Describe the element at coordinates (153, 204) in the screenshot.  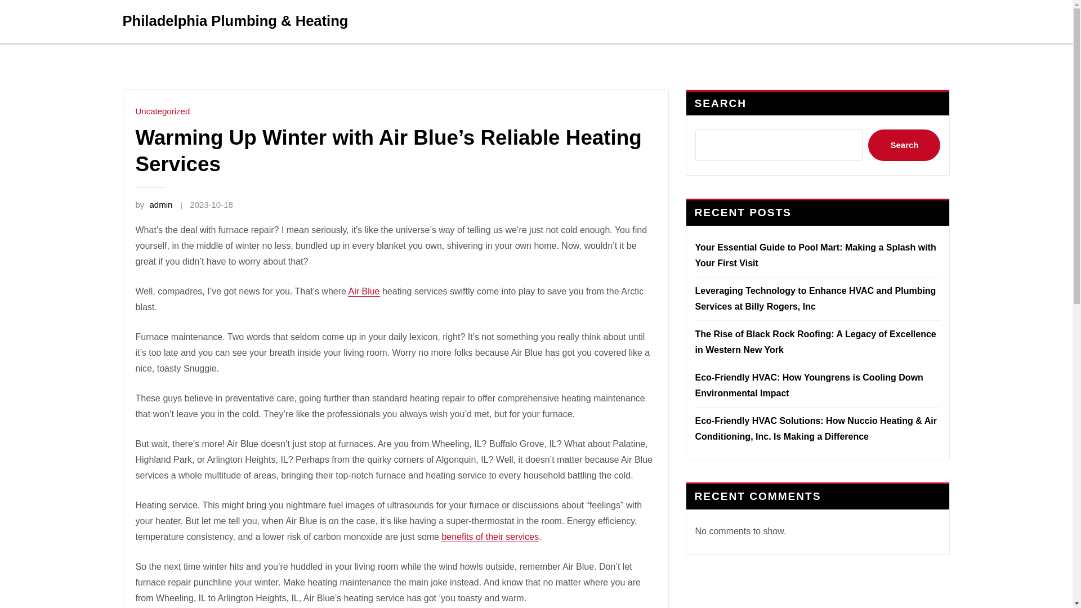
I see `by admin` at that location.